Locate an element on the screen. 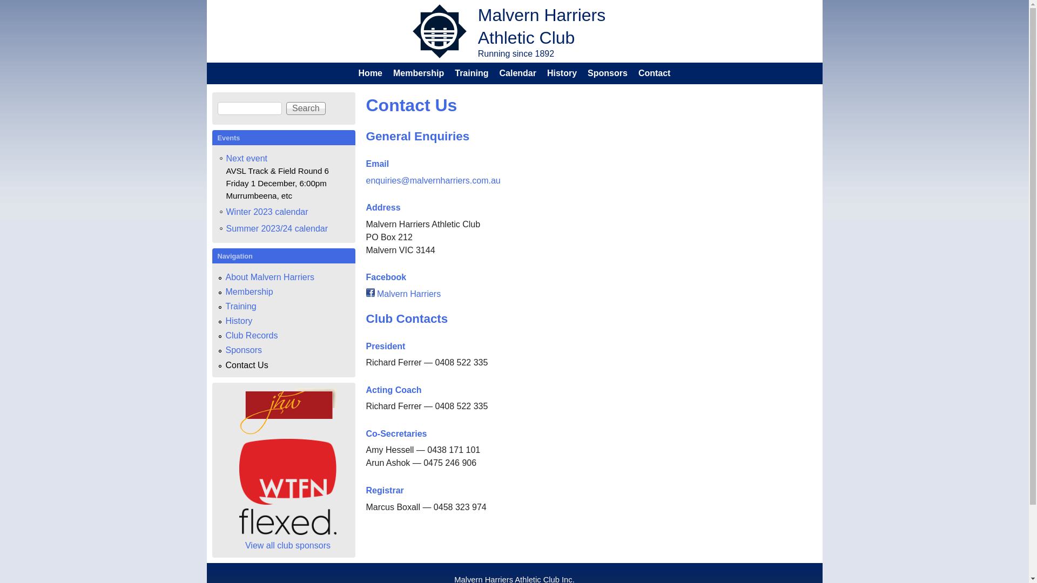 This screenshot has width=1037, height=583. Home is located at coordinates (371, 73).